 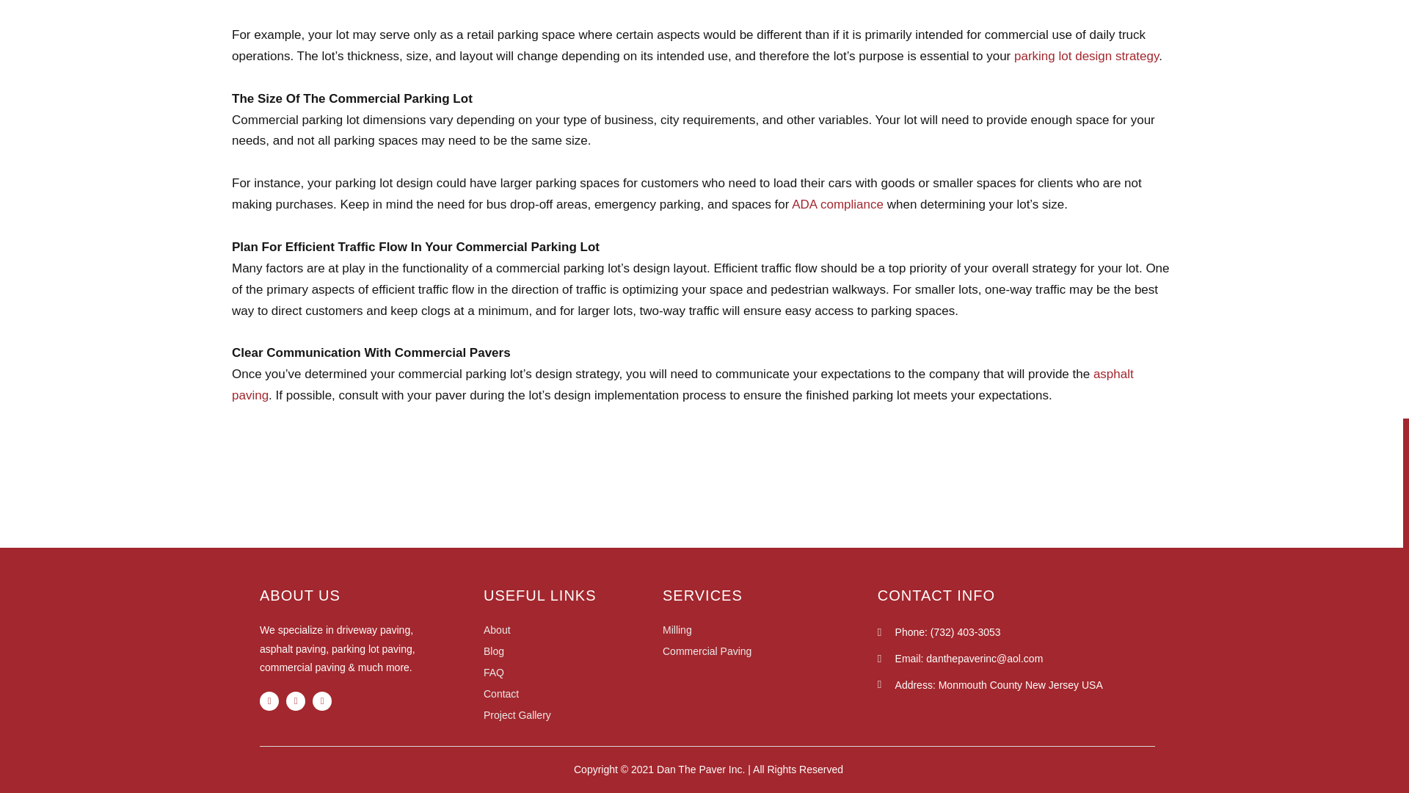 I want to click on FAQ, so click(x=572, y=672).